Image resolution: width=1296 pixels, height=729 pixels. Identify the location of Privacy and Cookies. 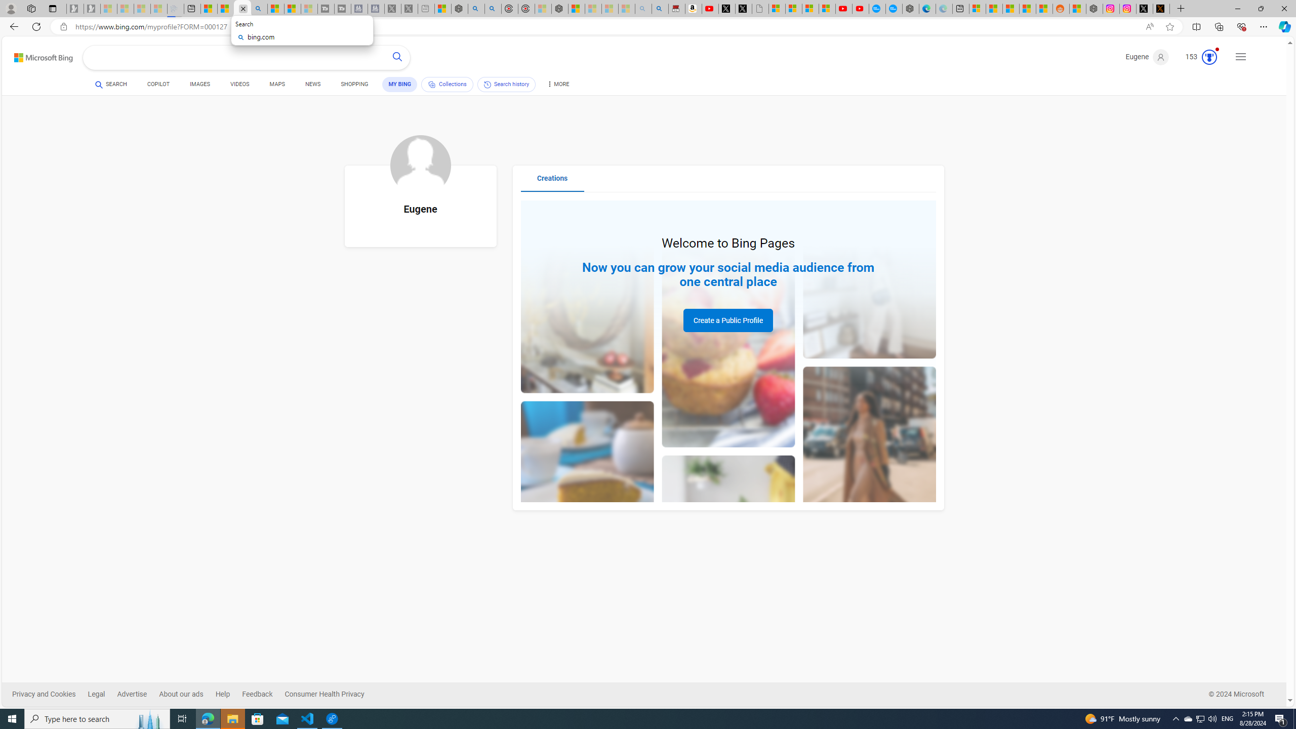
(50, 694).